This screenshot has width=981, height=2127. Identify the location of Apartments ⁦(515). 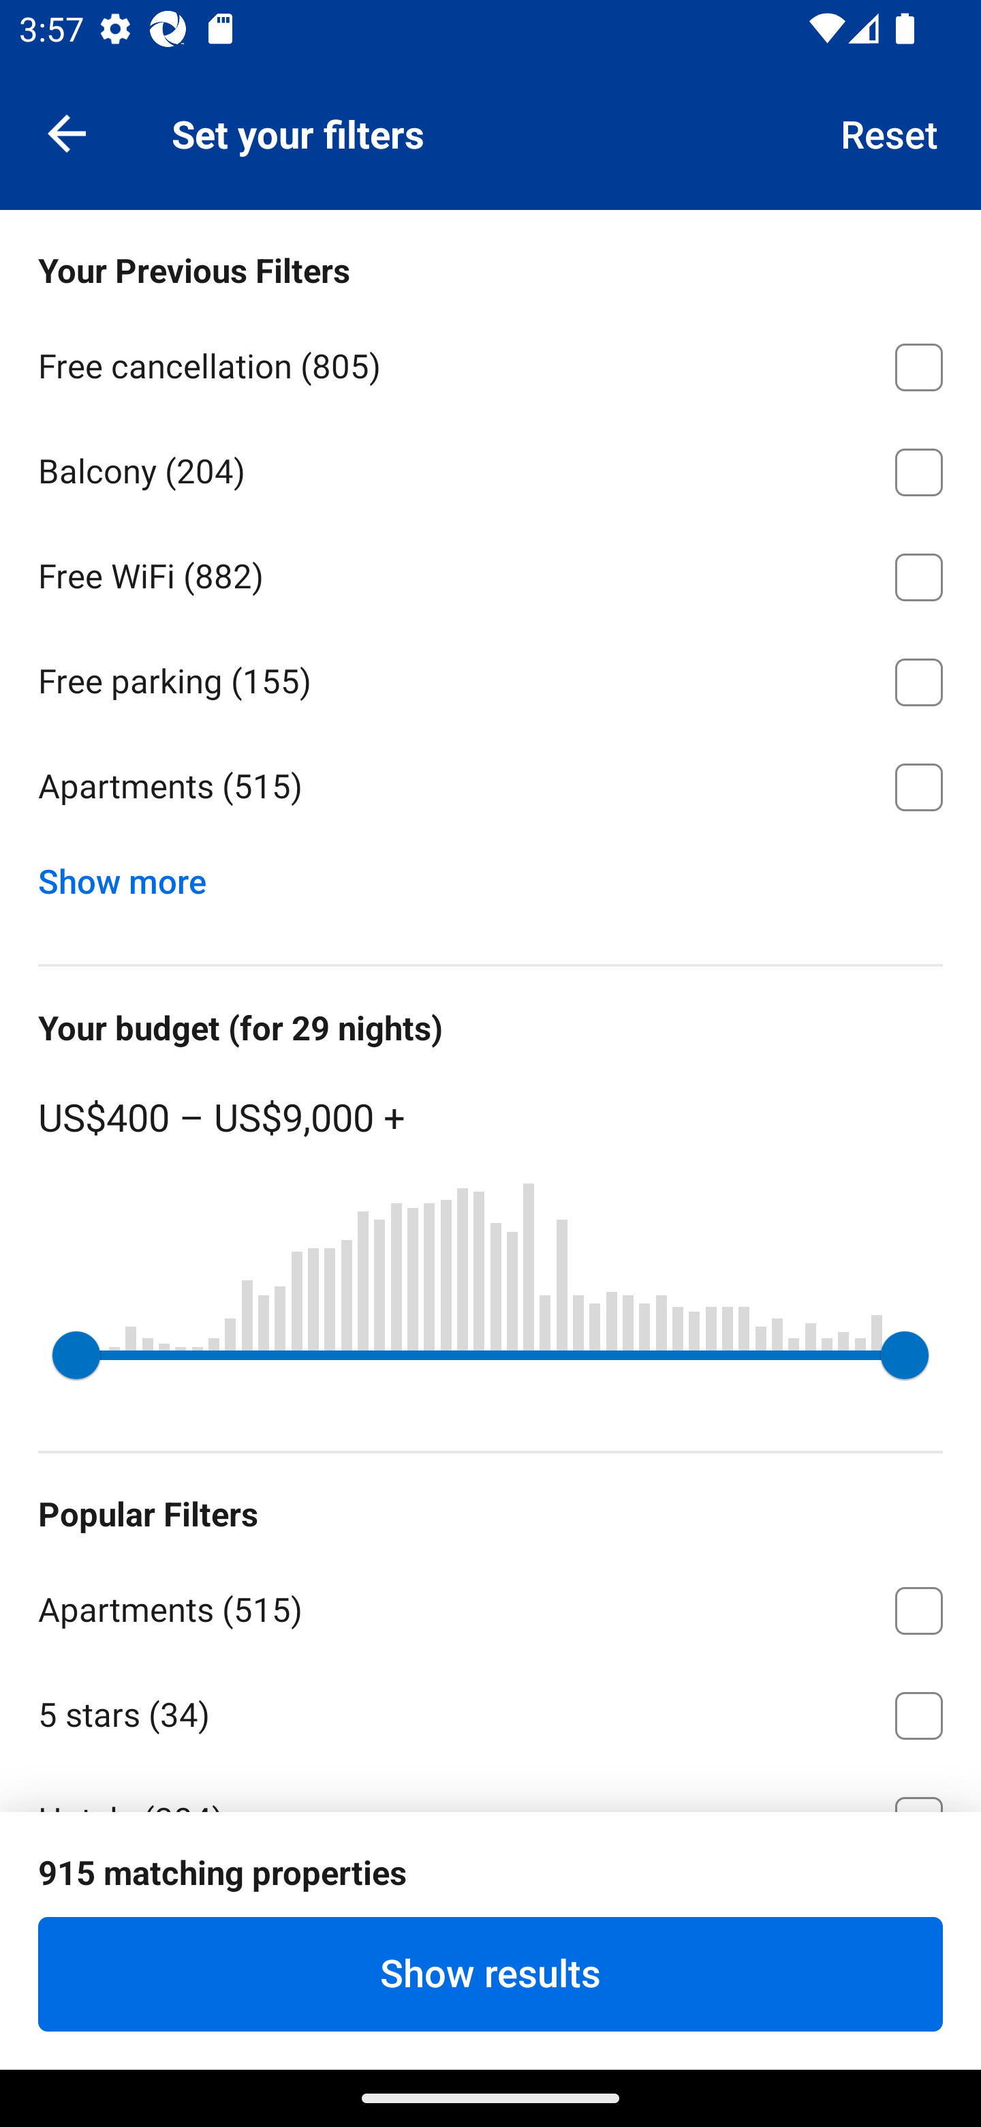
(490, 1605).